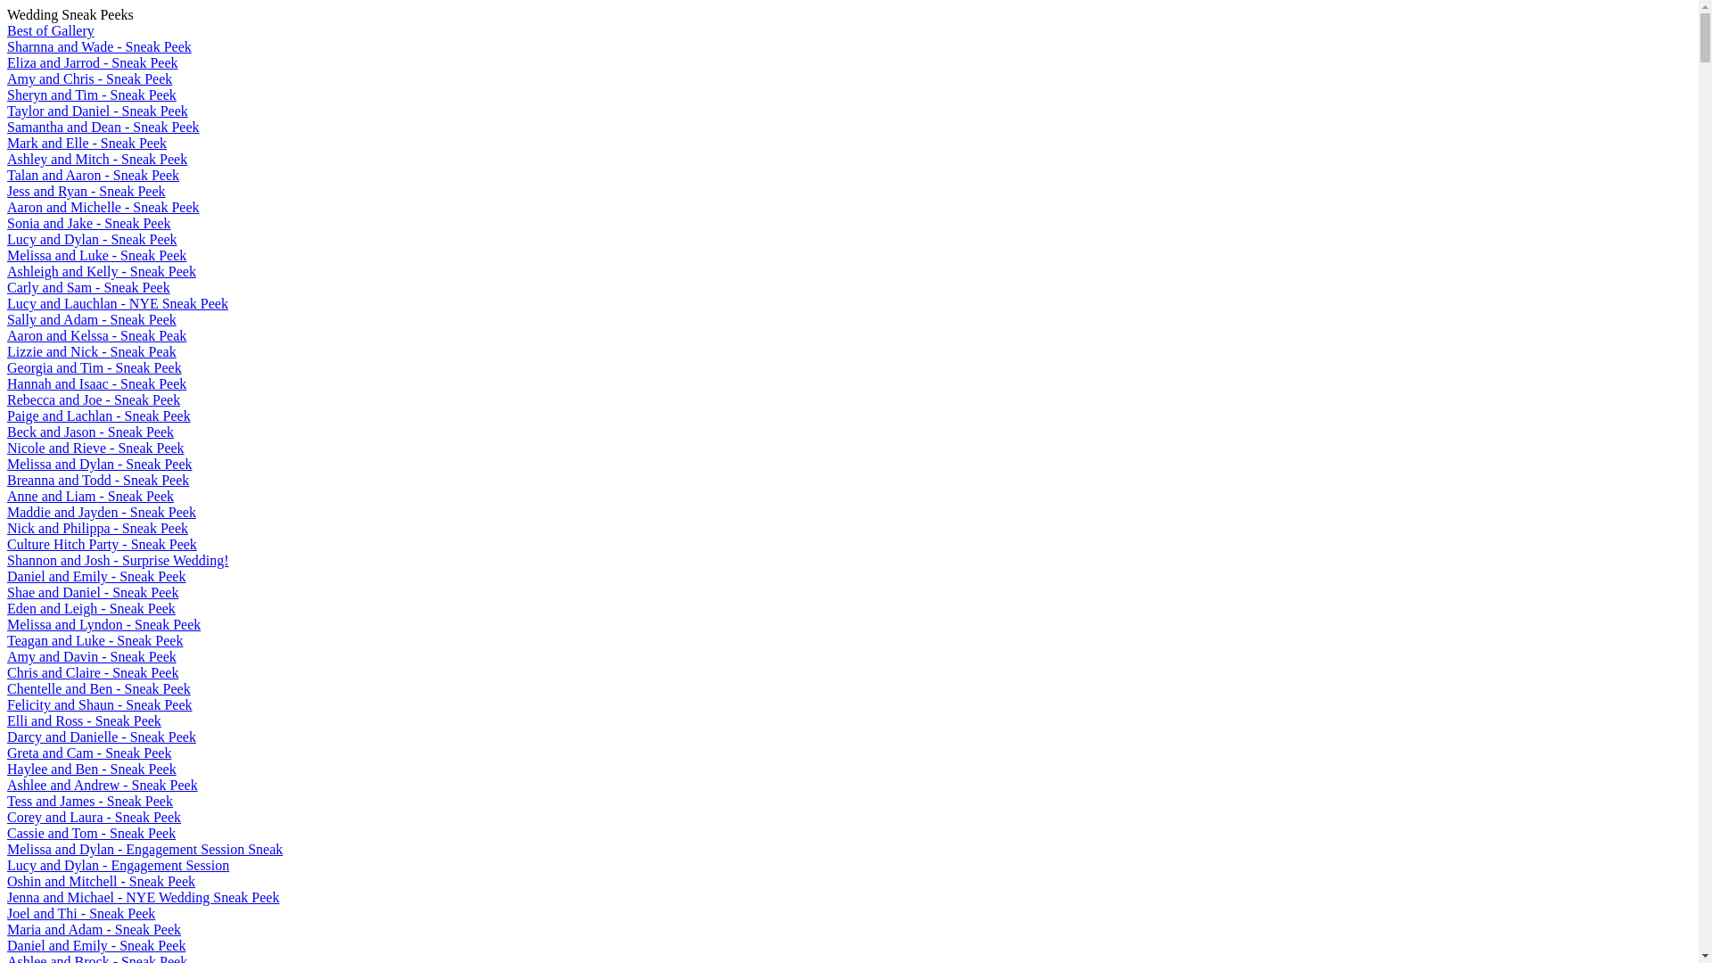 This screenshot has width=1712, height=963. Describe the element at coordinates (118, 560) in the screenshot. I see `Shannon and Josh - Surprise Wedding!` at that location.